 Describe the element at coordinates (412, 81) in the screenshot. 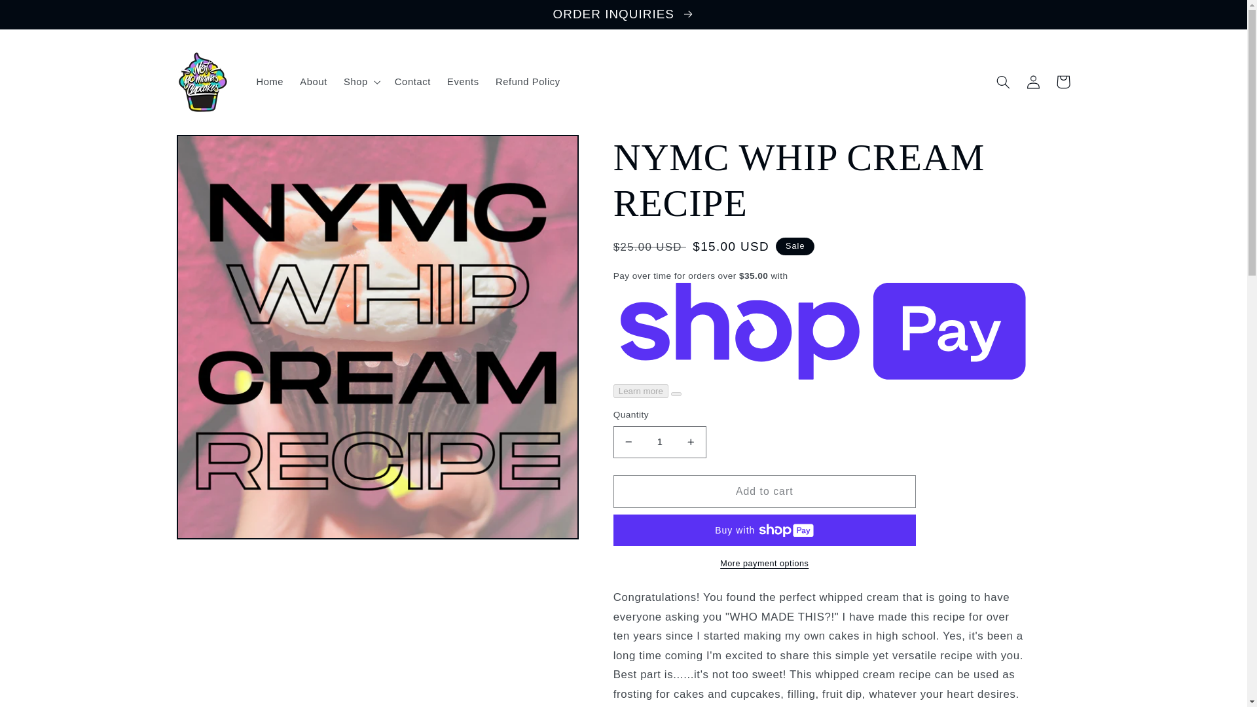

I see `Contact` at that location.